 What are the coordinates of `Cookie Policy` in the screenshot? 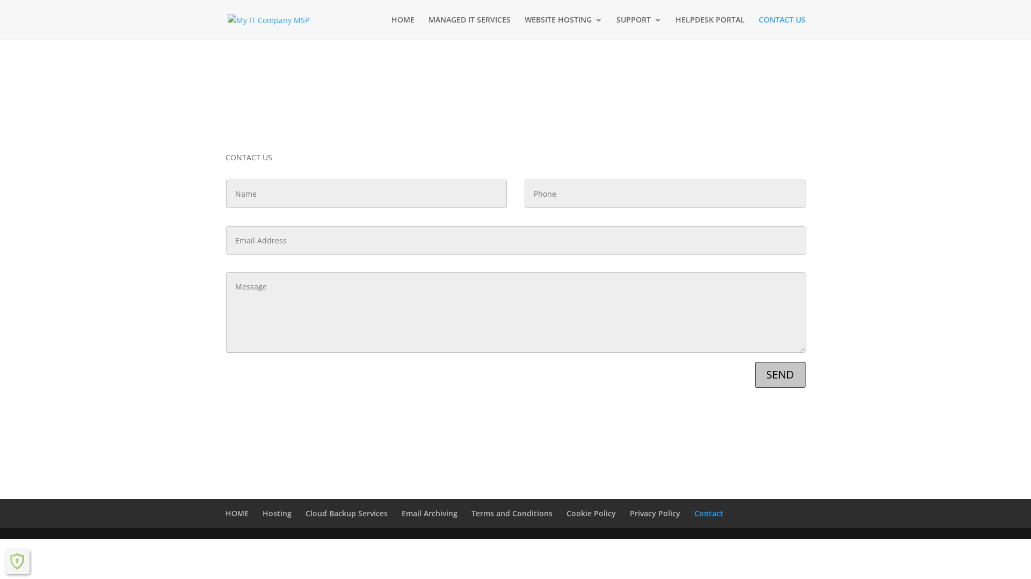 It's located at (591, 514).